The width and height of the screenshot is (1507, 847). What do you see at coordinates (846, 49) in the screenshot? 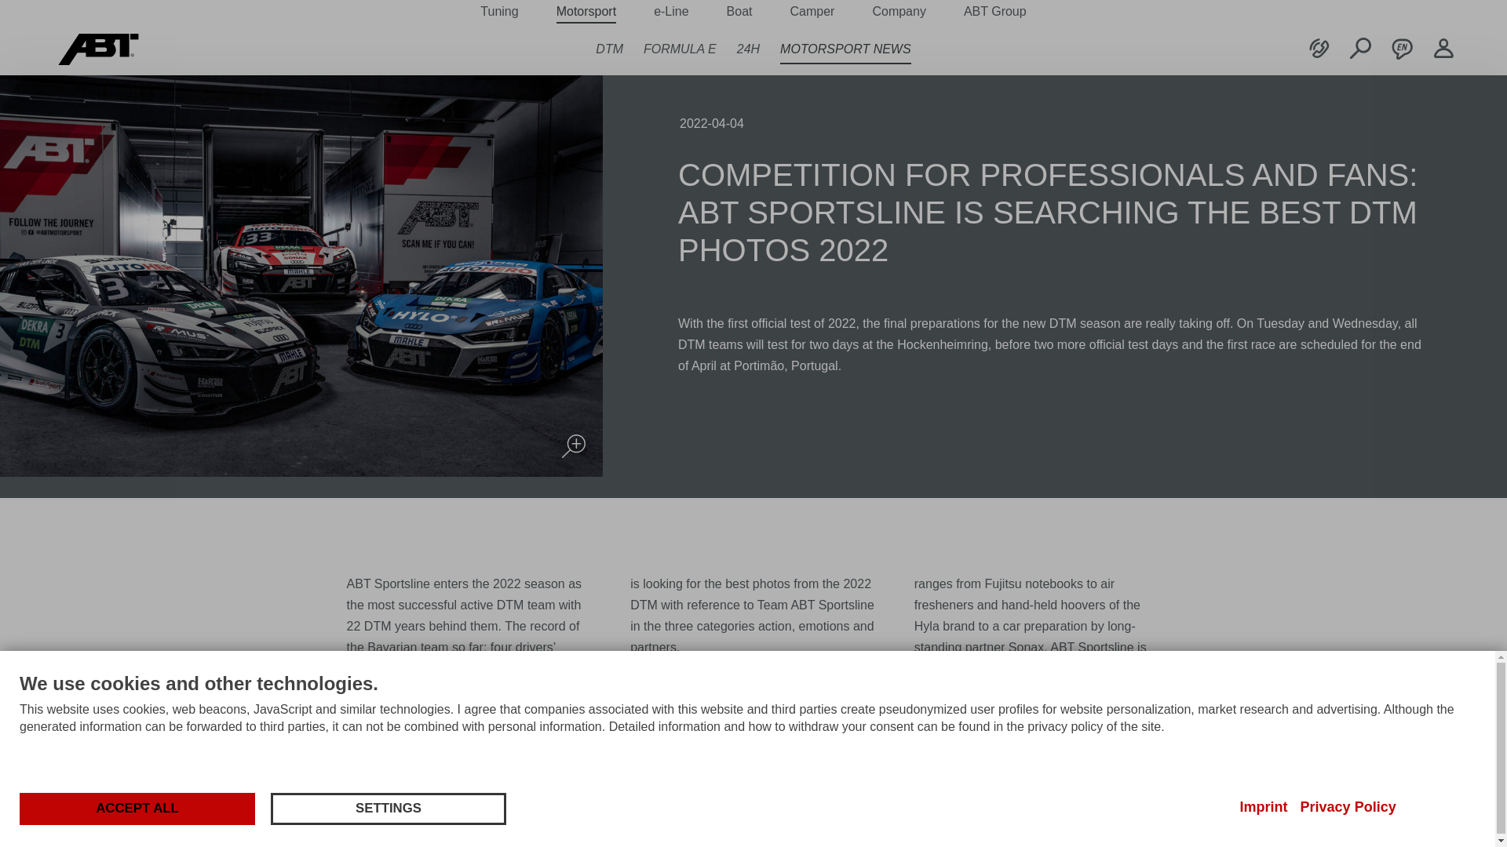
I see `MOTORSPORT NEWS` at bounding box center [846, 49].